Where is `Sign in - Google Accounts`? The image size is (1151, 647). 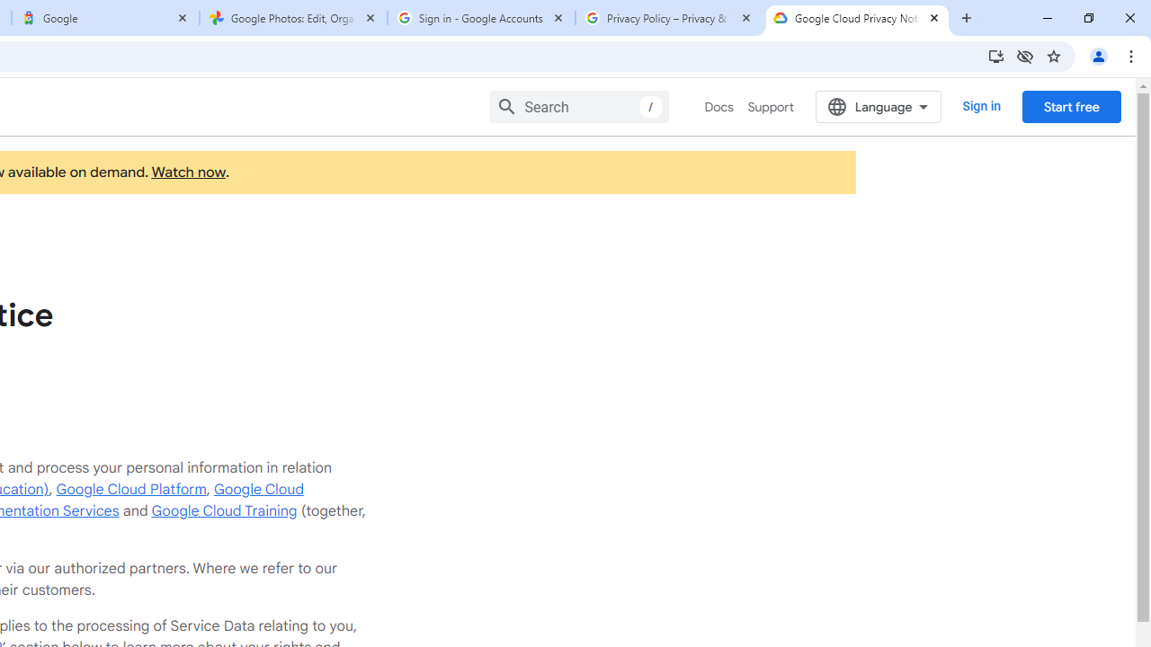
Sign in - Google Accounts is located at coordinates (481, 18).